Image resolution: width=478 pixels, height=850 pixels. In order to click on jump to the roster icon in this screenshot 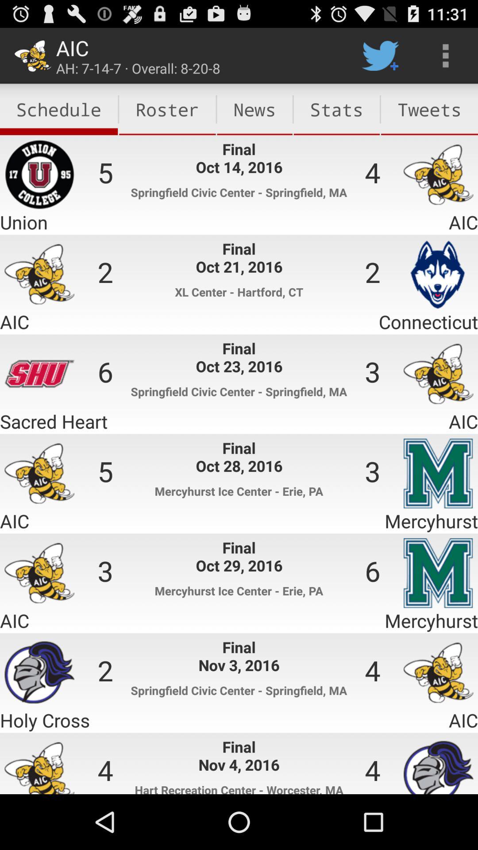, I will do `click(167, 109)`.